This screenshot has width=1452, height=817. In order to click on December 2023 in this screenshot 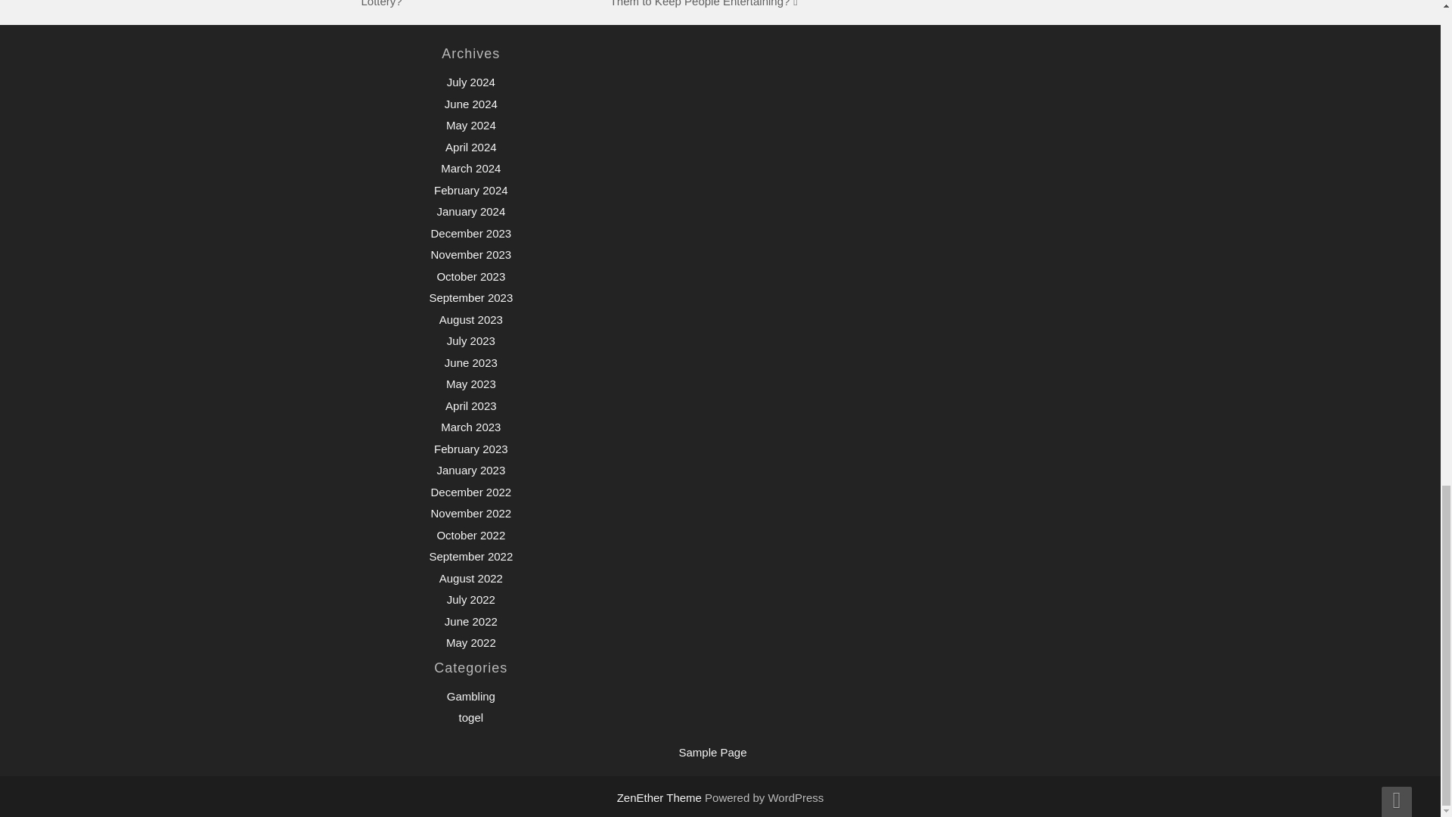, I will do `click(470, 233)`.